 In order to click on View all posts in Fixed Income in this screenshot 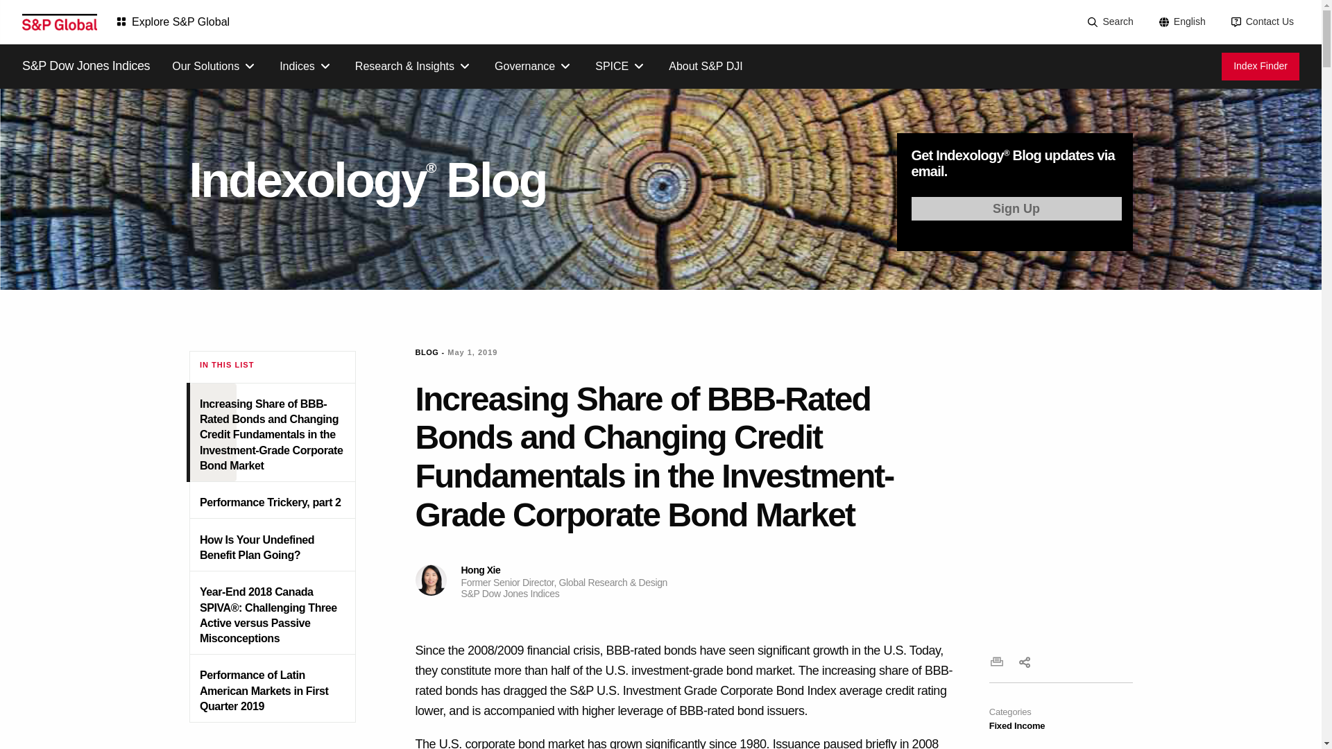, I will do `click(1017, 725)`.